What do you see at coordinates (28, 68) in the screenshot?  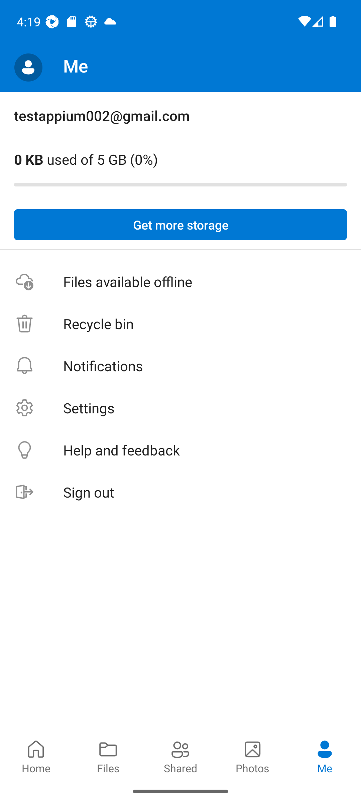 I see `Account switcher` at bounding box center [28, 68].